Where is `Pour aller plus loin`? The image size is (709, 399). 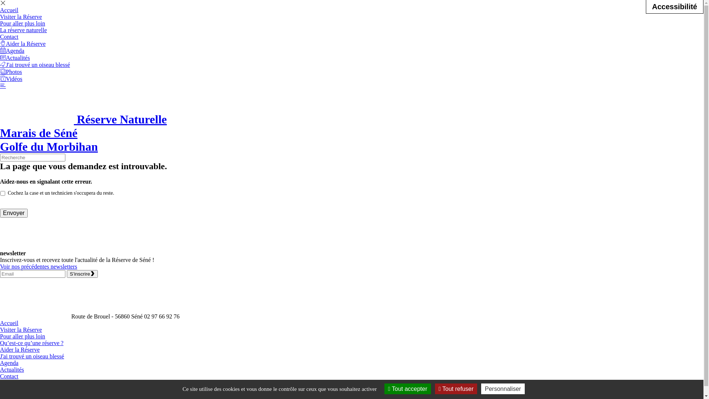 Pour aller plus loin is located at coordinates (23, 336).